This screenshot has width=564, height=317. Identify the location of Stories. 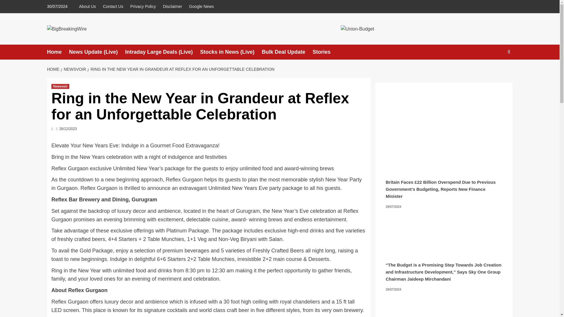
(325, 52).